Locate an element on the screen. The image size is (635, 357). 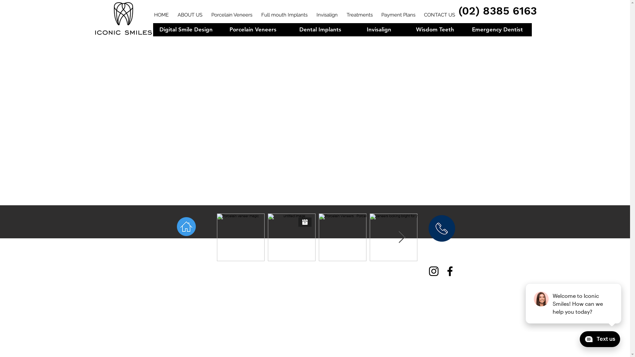
Porcelain Veneers is located at coordinates (233, 30).